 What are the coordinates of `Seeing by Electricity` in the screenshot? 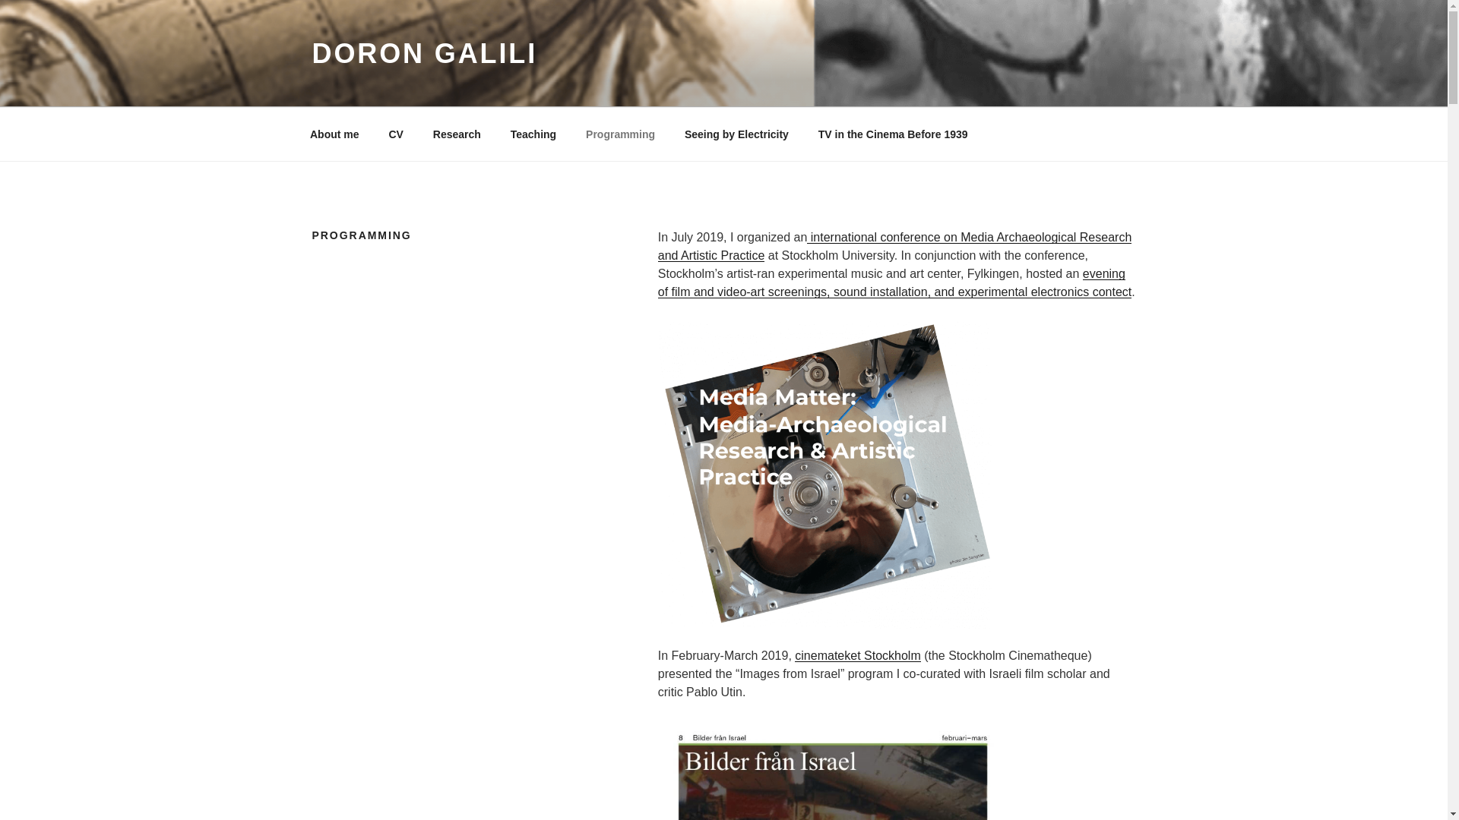 It's located at (736, 134).